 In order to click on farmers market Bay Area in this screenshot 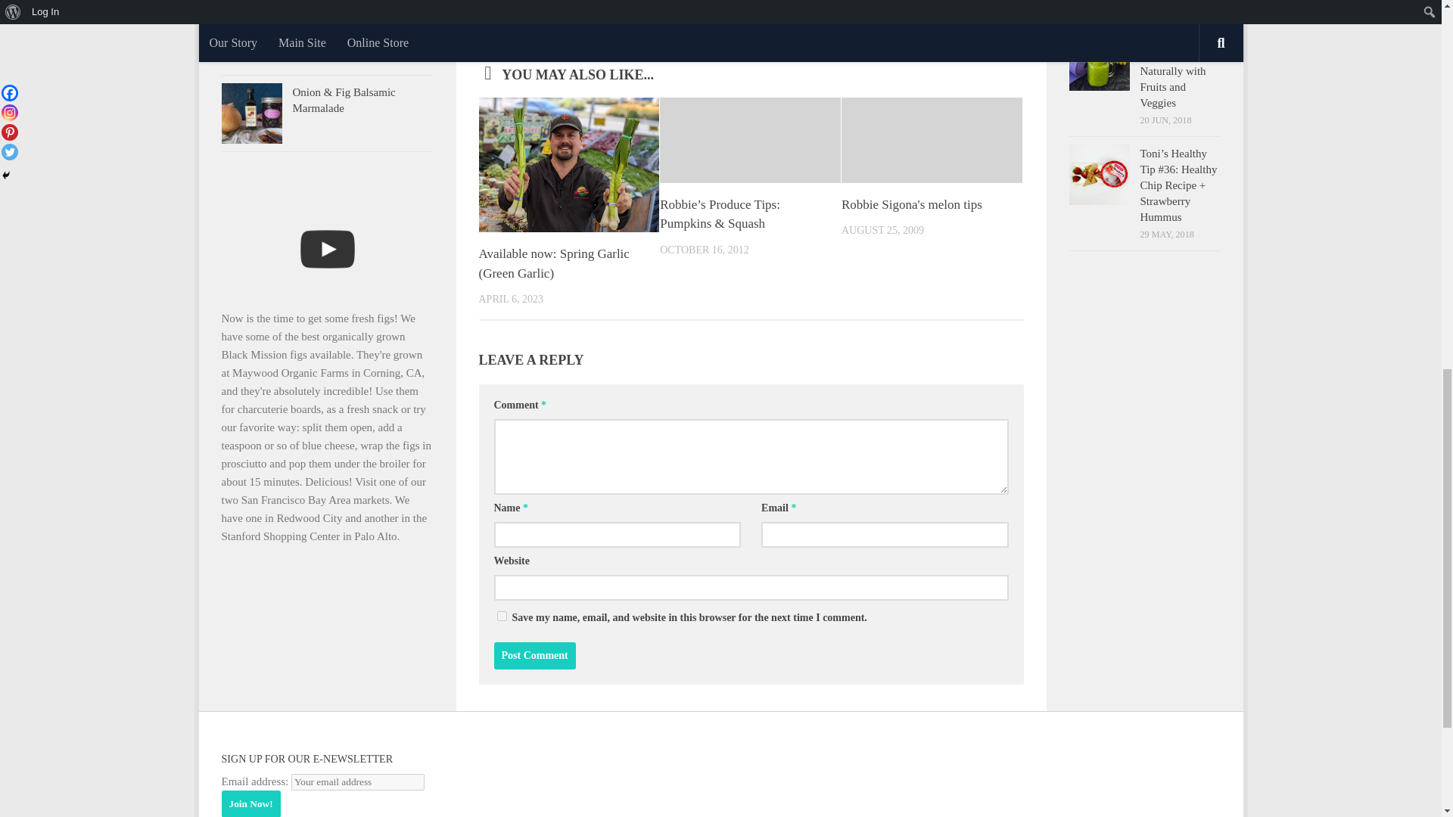, I will do `click(569, 5)`.